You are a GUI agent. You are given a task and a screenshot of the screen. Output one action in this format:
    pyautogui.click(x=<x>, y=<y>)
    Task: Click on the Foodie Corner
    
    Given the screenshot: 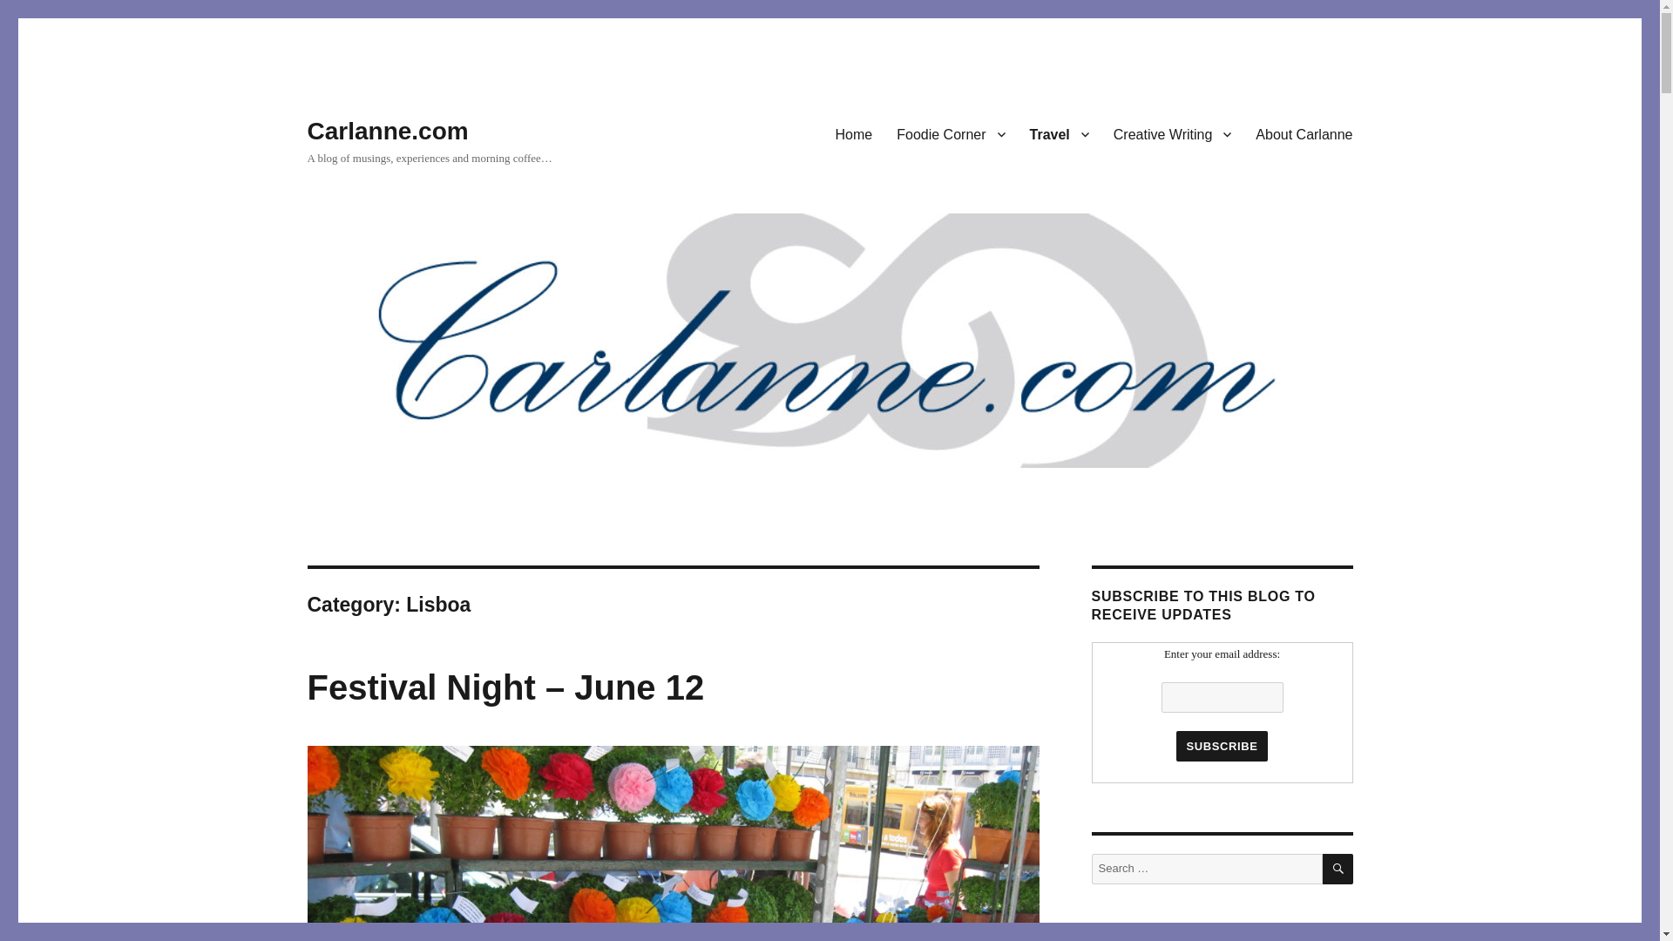 What is the action you would take?
    pyautogui.click(x=951, y=133)
    